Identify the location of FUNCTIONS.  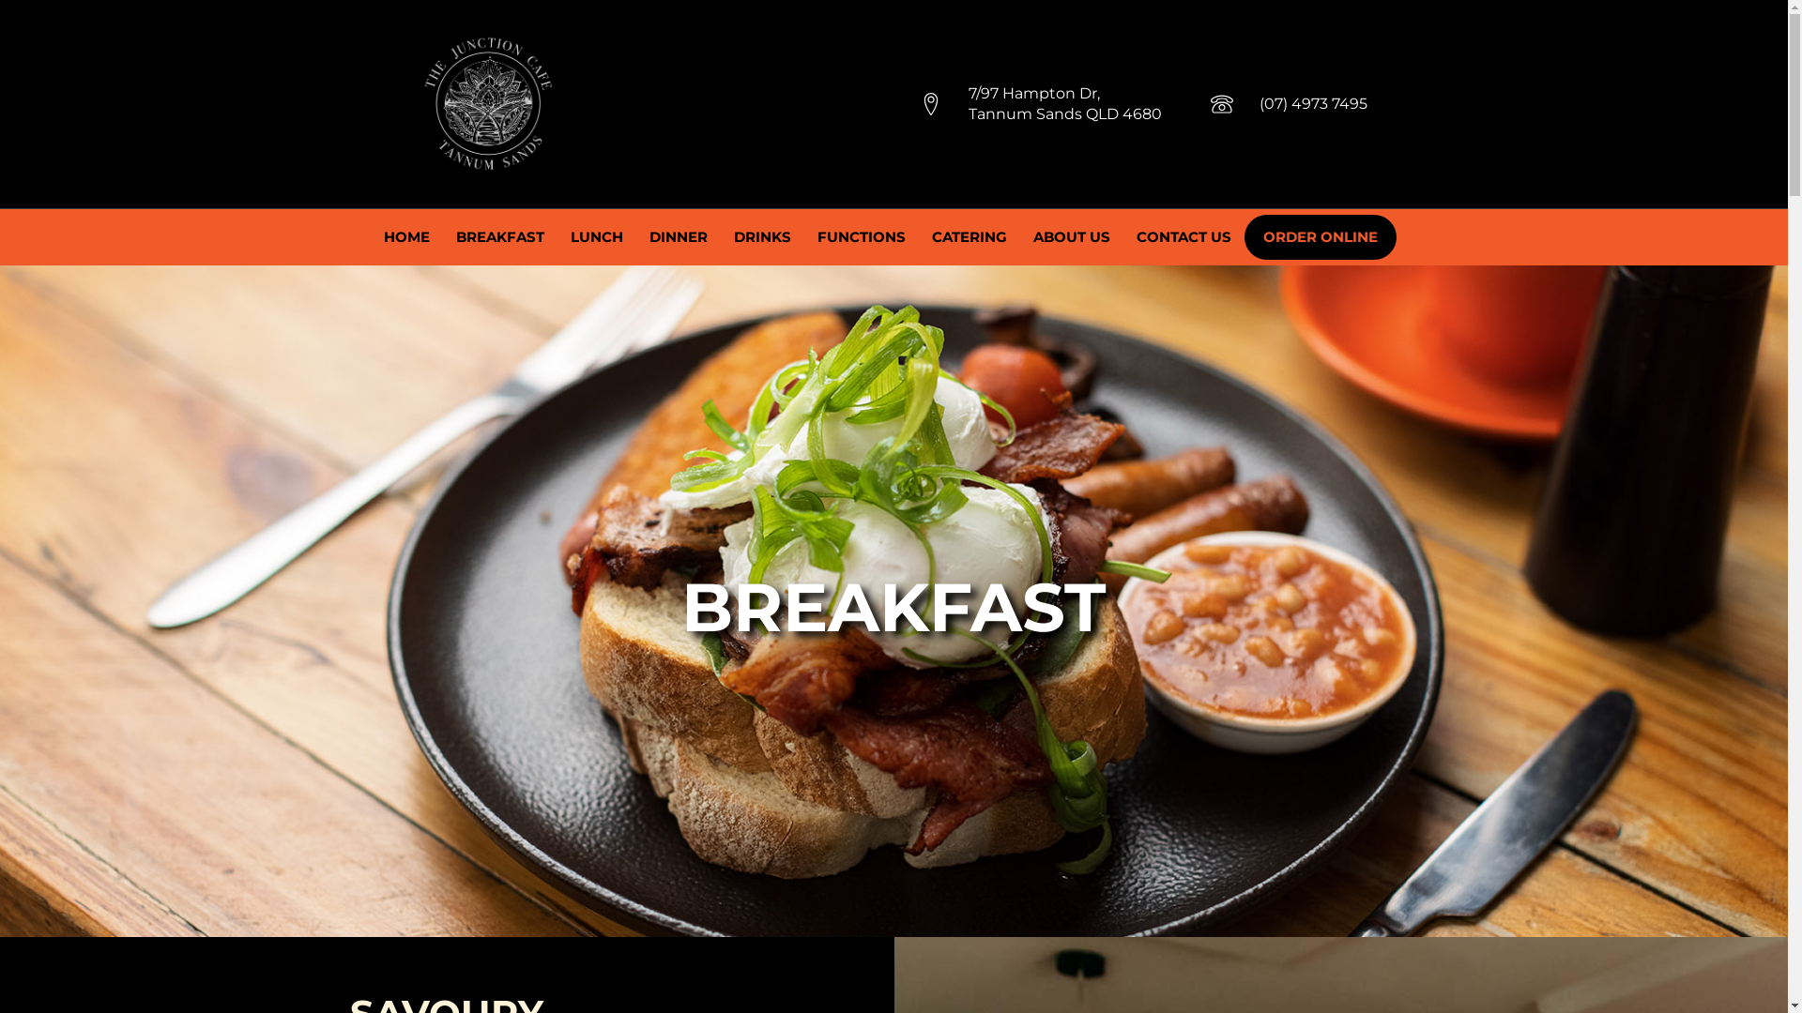
(861, 237).